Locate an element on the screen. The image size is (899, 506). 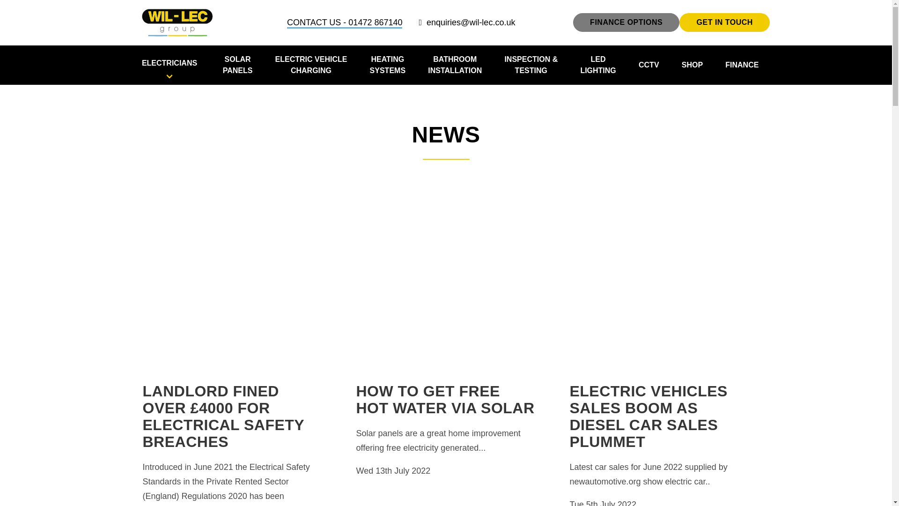
FINANCE OPTIONS is located at coordinates (238, 65).